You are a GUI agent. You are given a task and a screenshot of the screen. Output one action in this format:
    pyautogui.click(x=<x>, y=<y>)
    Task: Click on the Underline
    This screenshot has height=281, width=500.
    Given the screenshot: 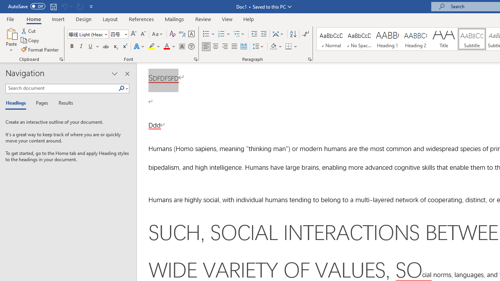 What is the action you would take?
    pyautogui.click(x=94, y=47)
    